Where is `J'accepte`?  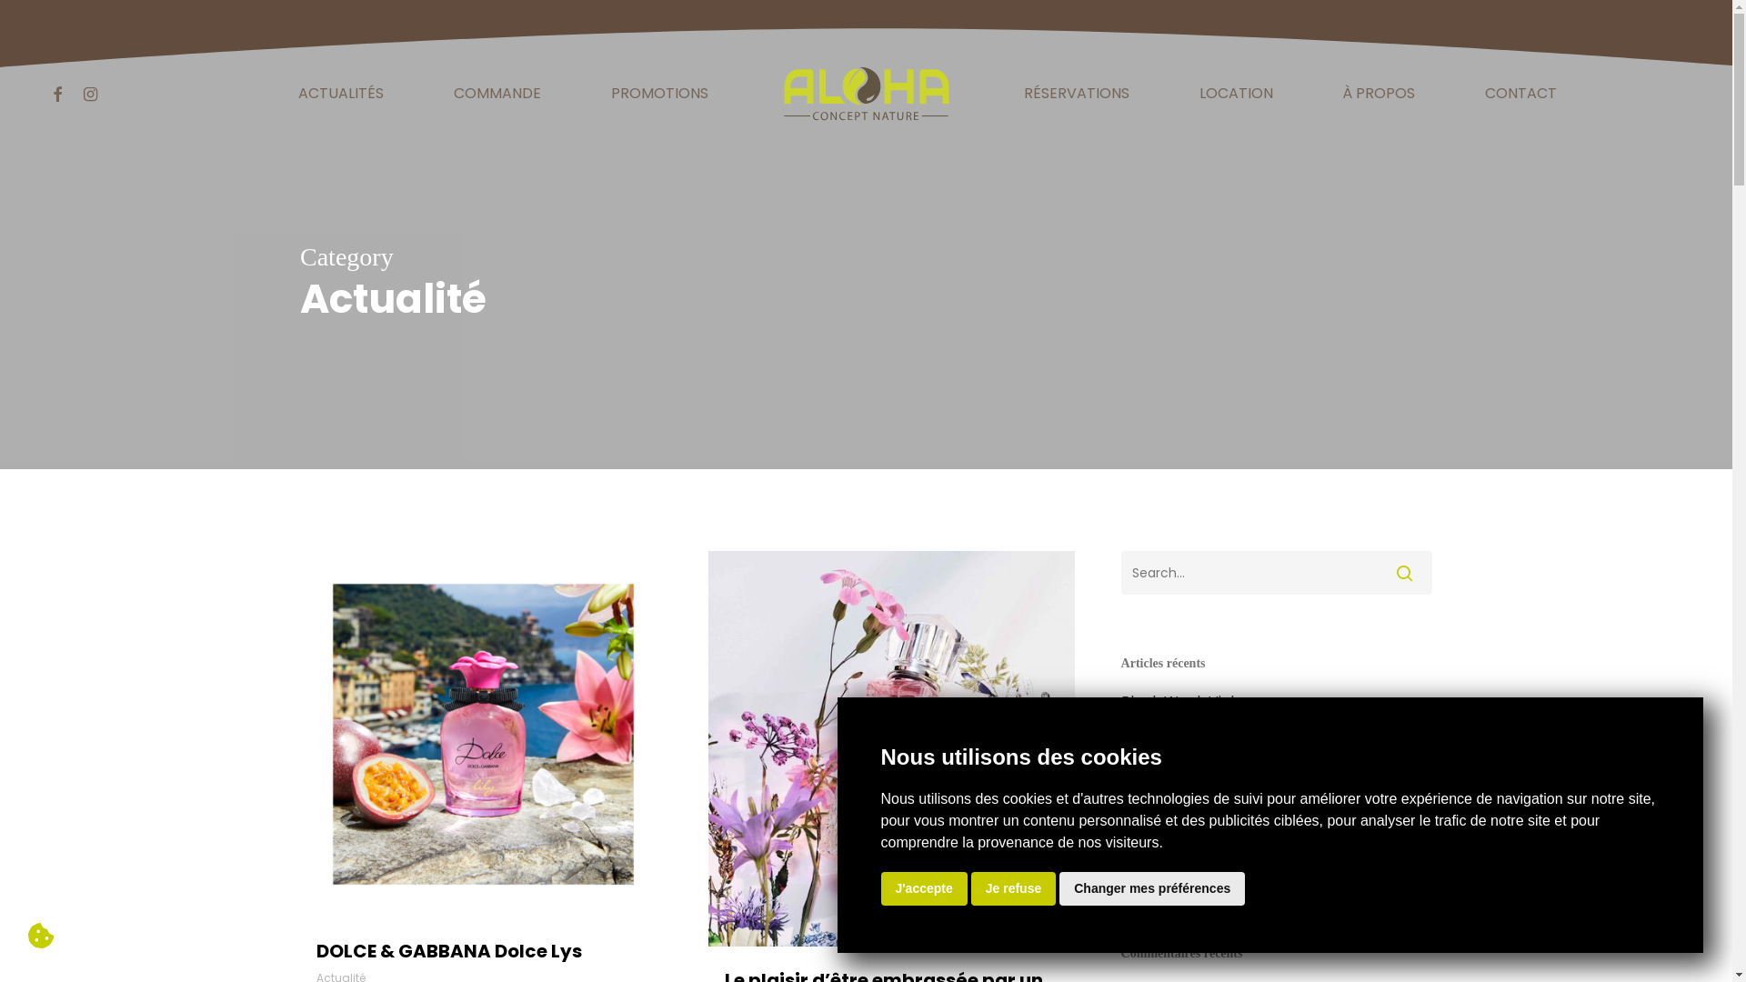 J'accepte is located at coordinates (924, 889).